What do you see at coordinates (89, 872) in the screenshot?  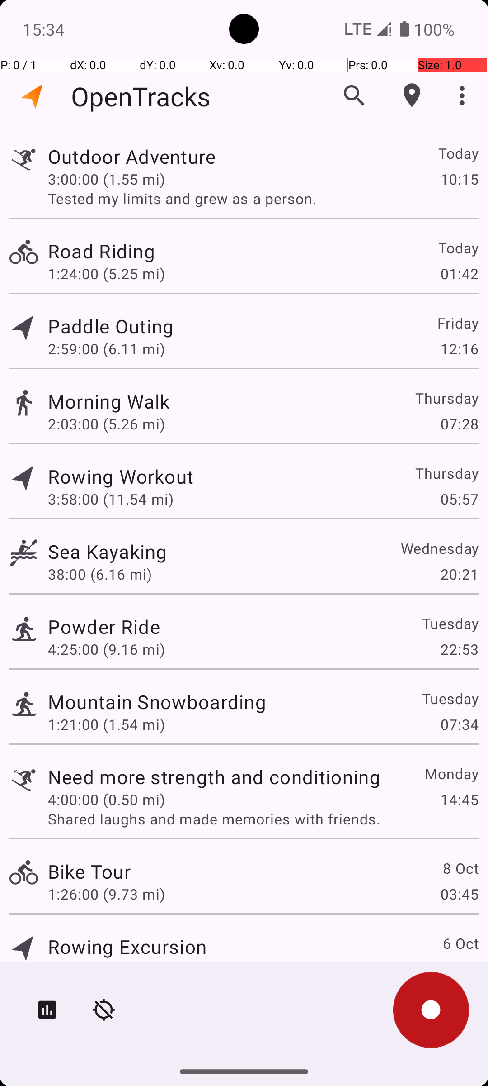 I see `Bike Tour` at bounding box center [89, 872].